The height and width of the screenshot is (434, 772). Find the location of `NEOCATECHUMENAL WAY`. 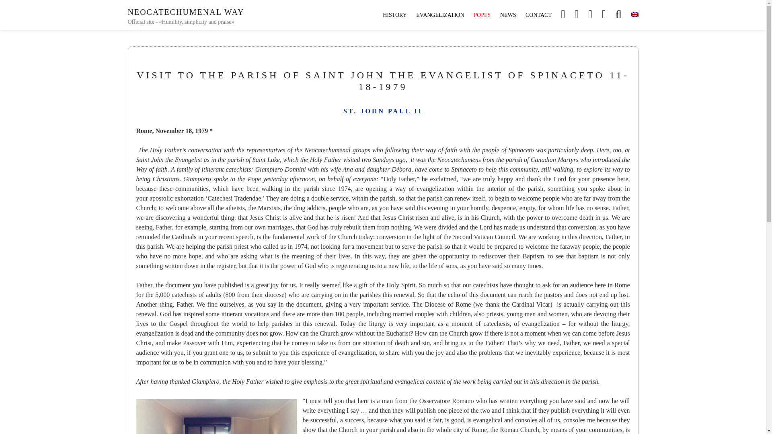

NEOCATECHUMENAL WAY is located at coordinates (186, 12).